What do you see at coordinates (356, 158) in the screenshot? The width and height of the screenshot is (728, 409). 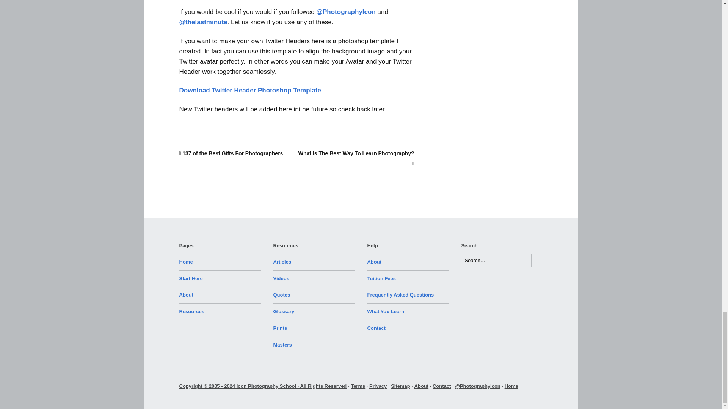 I see `What Is The Best Way To Learn Photography?` at bounding box center [356, 158].